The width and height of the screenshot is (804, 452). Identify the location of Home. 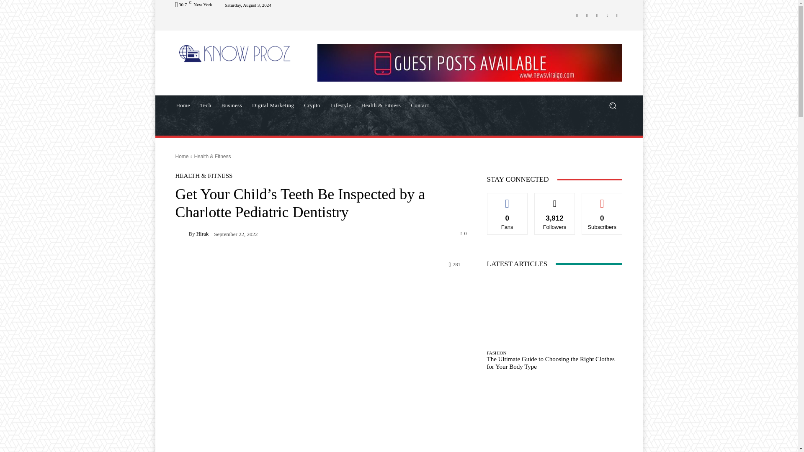
(182, 157).